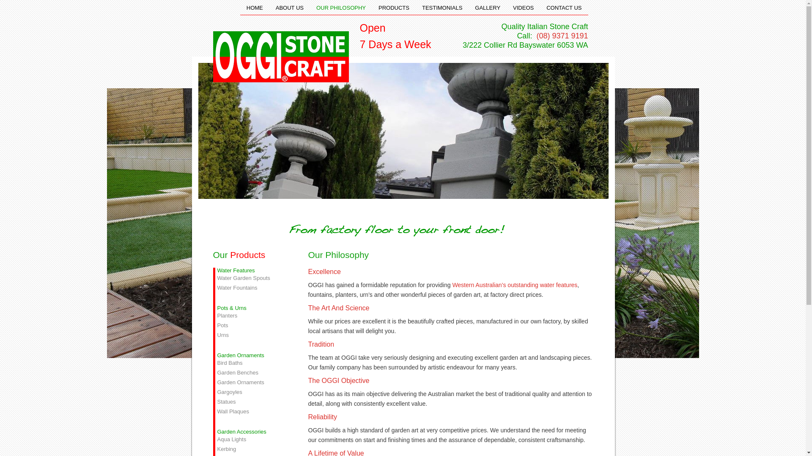  What do you see at coordinates (252, 449) in the screenshot?
I see `Kerbing` at bounding box center [252, 449].